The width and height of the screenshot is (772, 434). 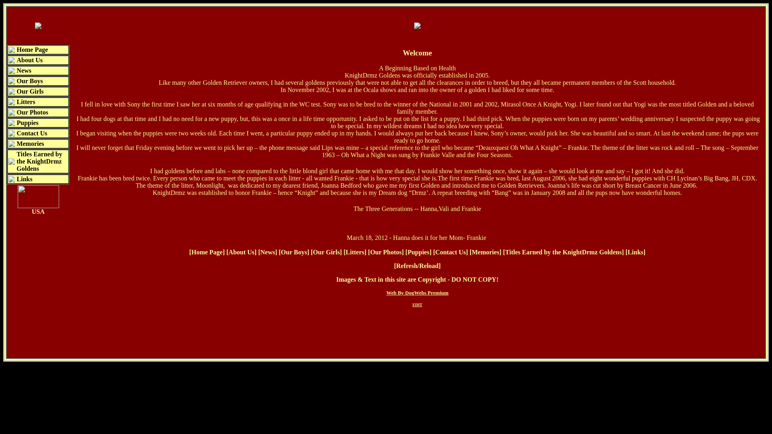 What do you see at coordinates (31, 92) in the screenshot?
I see `Our Girls` at bounding box center [31, 92].